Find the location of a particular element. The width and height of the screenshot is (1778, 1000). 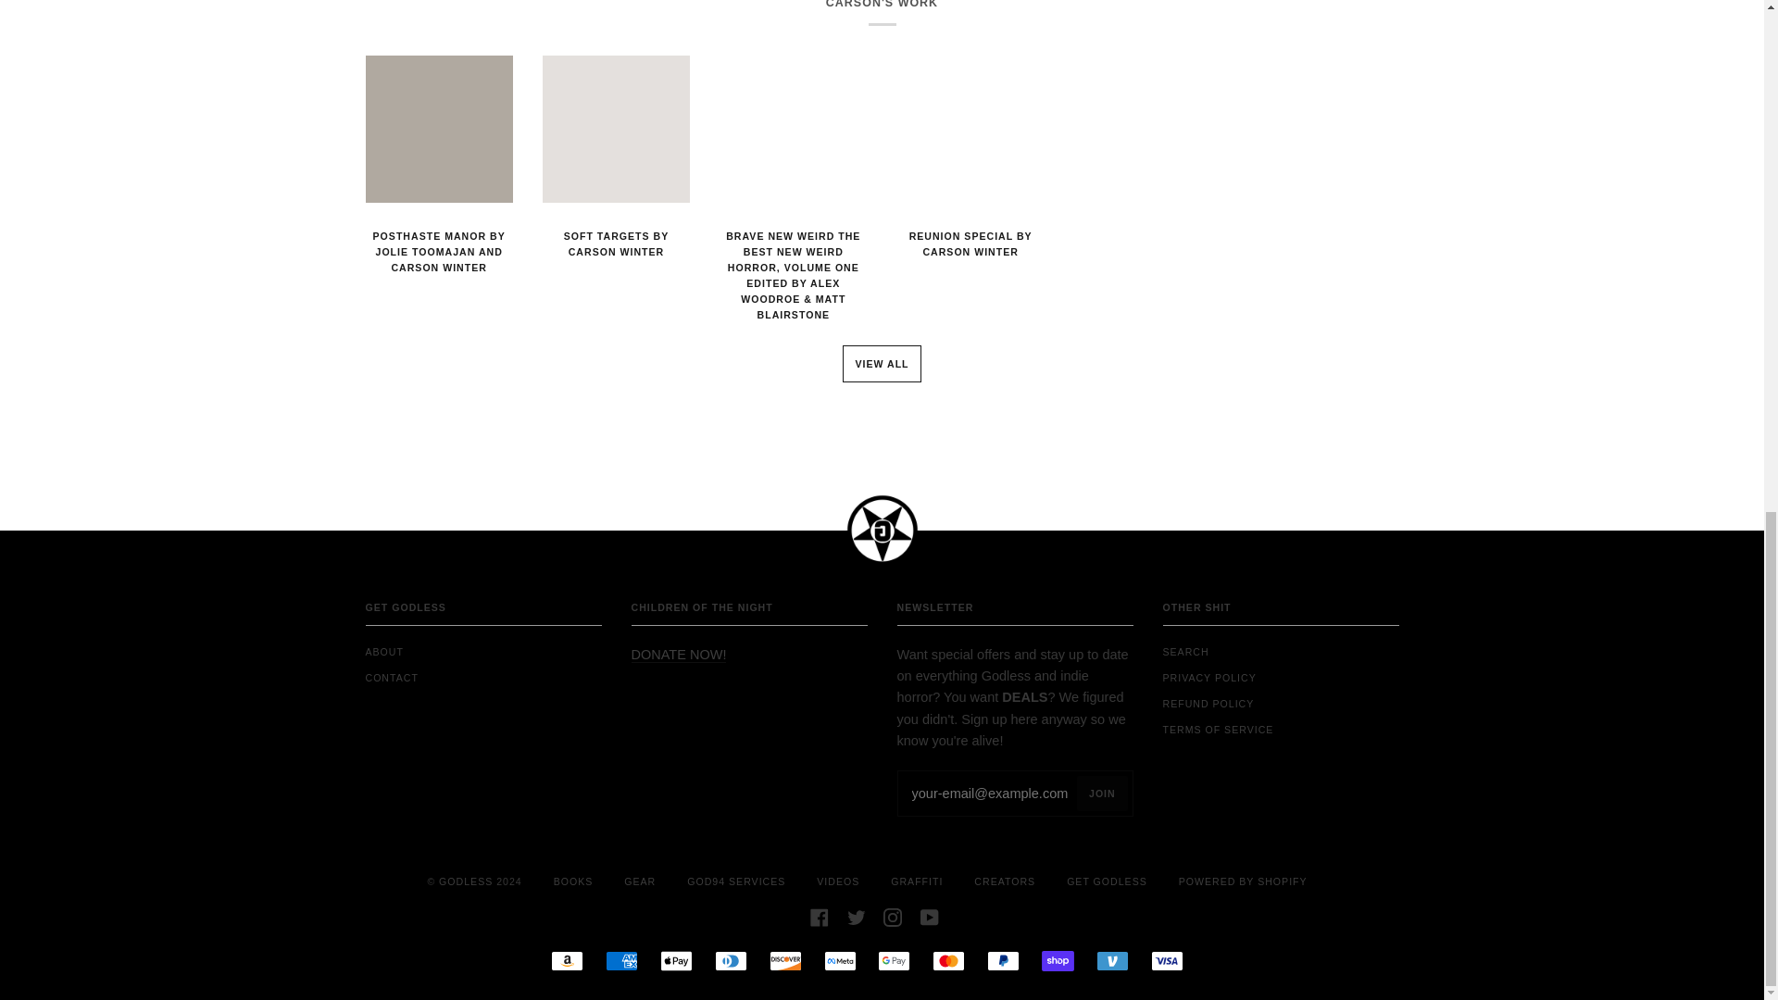

PAYPAL is located at coordinates (1002, 961).